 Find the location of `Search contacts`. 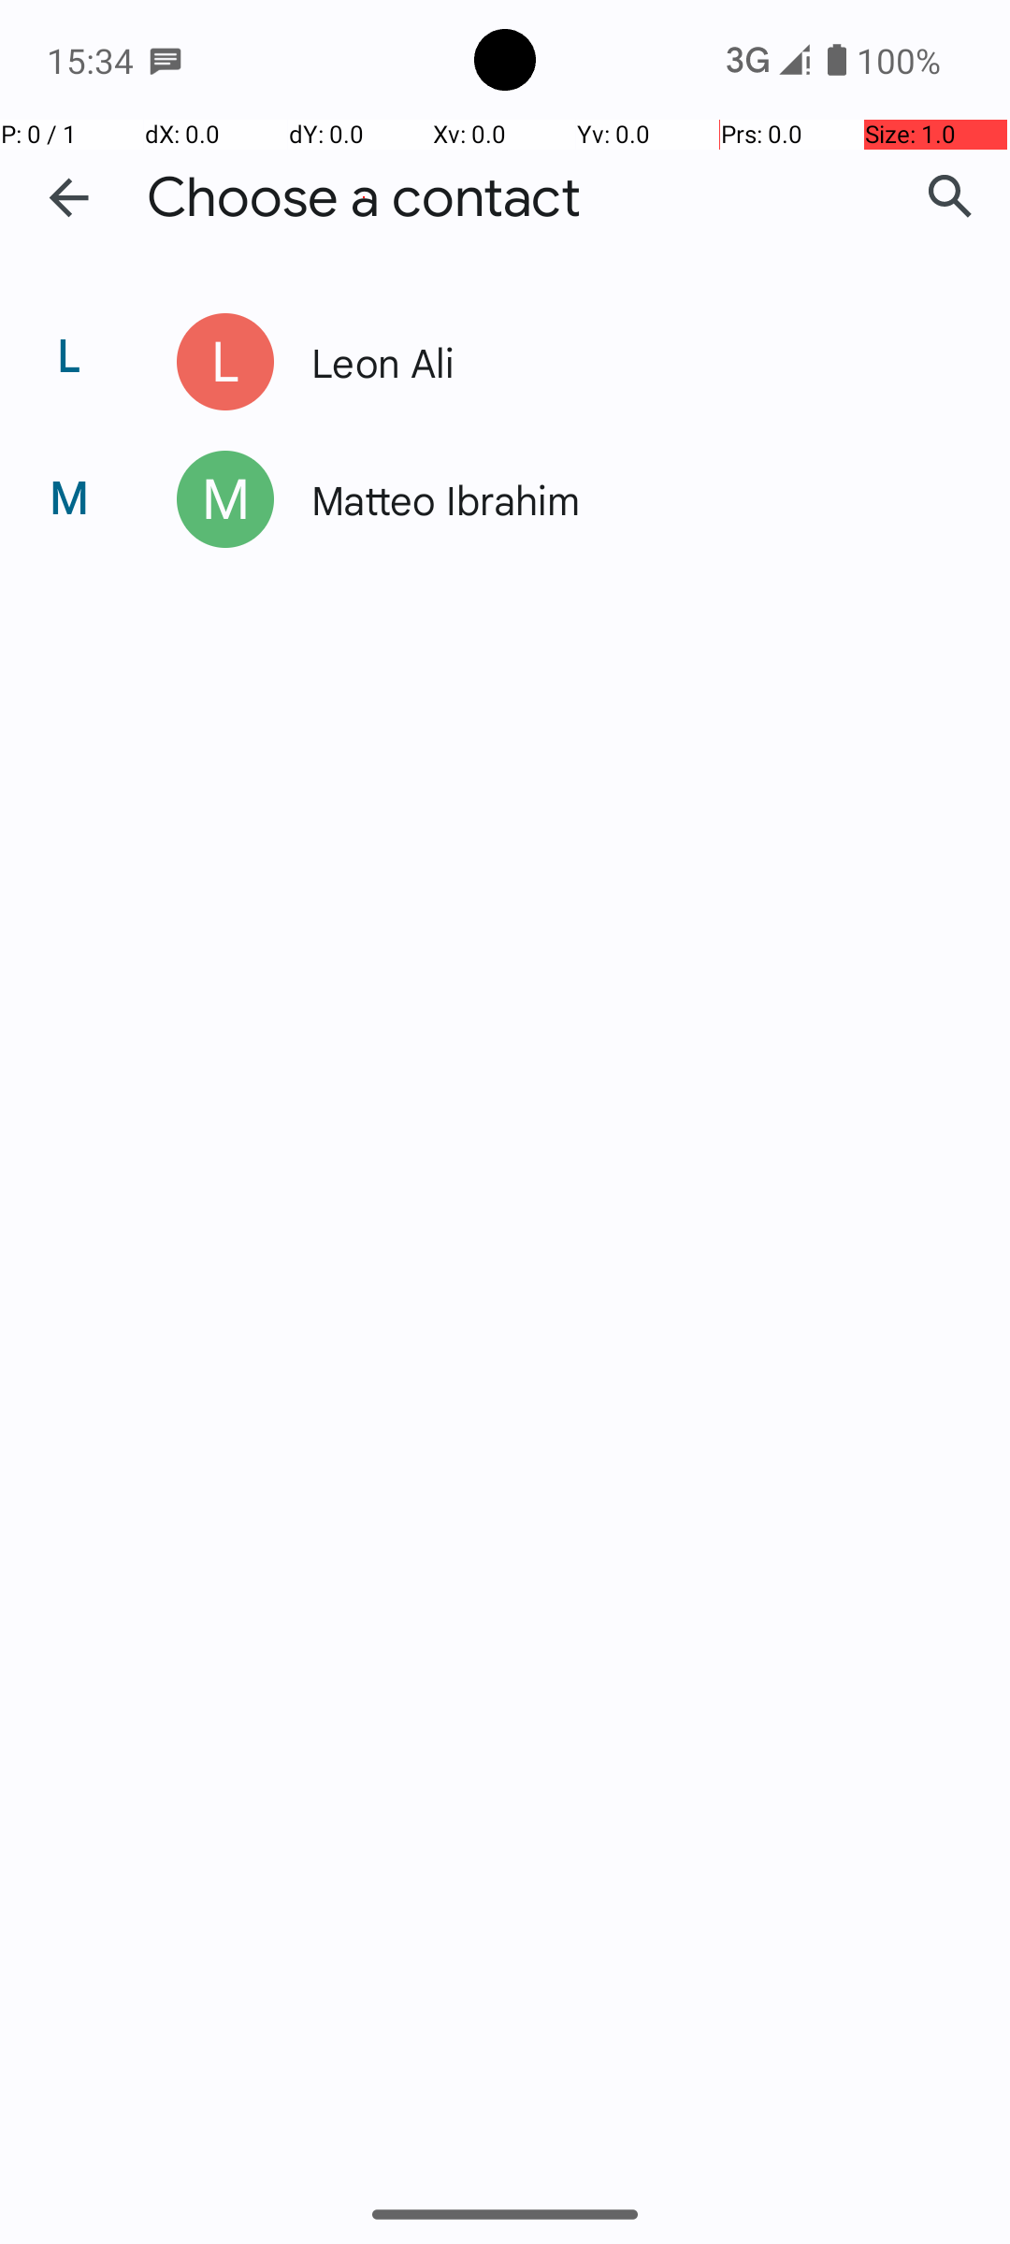

Search contacts is located at coordinates (950, 197).